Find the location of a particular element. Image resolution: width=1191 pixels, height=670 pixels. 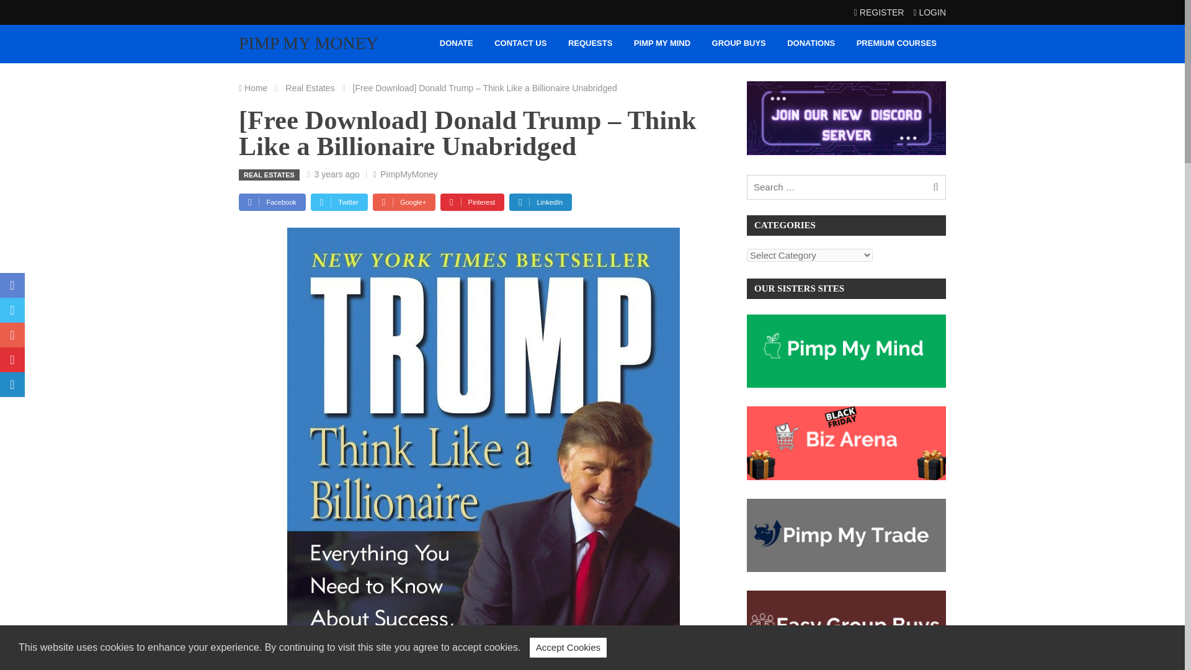

REAL ESTATES is located at coordinates (269, 175).